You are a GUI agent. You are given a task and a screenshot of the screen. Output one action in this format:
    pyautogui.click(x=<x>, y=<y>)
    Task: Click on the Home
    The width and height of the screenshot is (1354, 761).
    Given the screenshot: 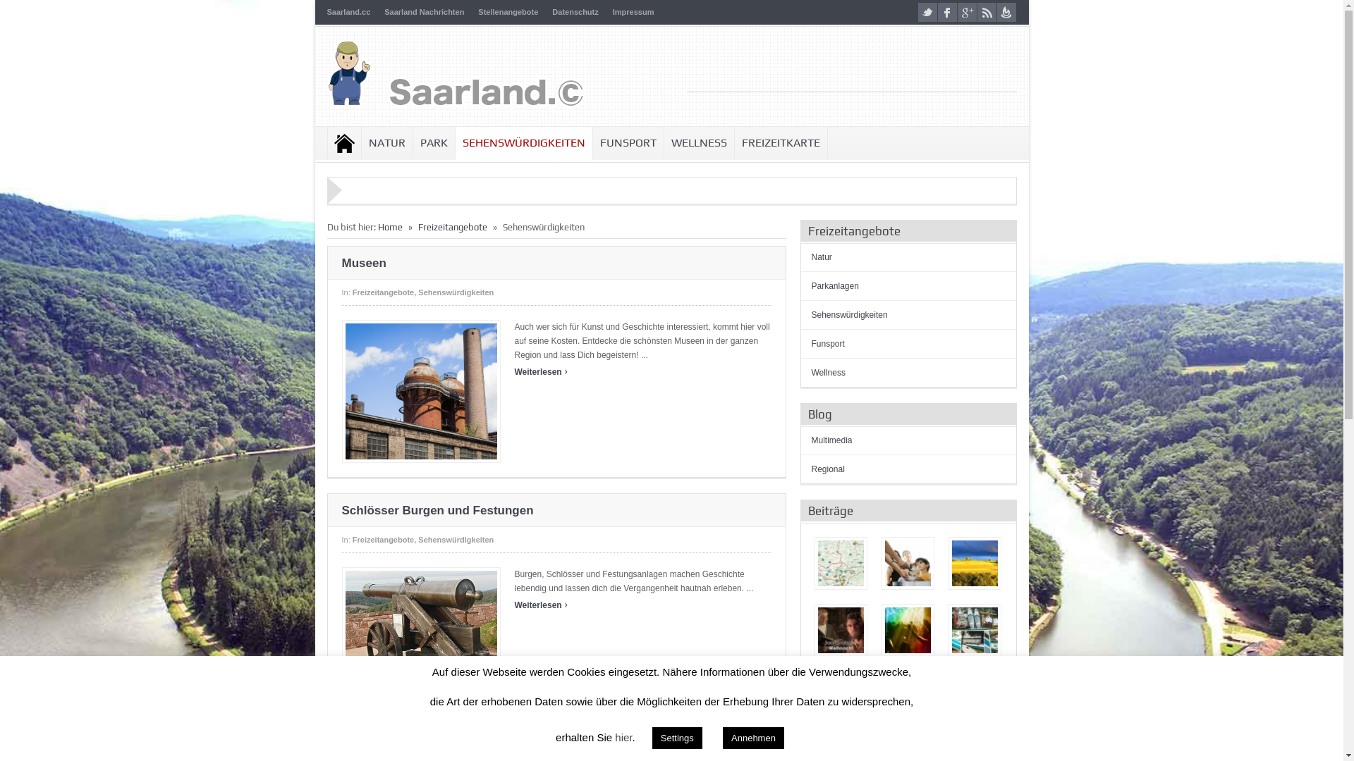 What is the action you would take?
    pyautogui.click(x=391, y=227)
    